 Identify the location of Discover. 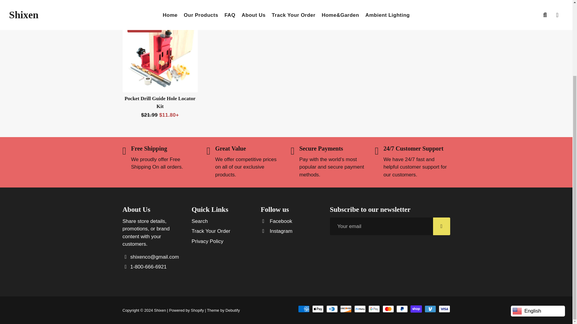
(346, 309).